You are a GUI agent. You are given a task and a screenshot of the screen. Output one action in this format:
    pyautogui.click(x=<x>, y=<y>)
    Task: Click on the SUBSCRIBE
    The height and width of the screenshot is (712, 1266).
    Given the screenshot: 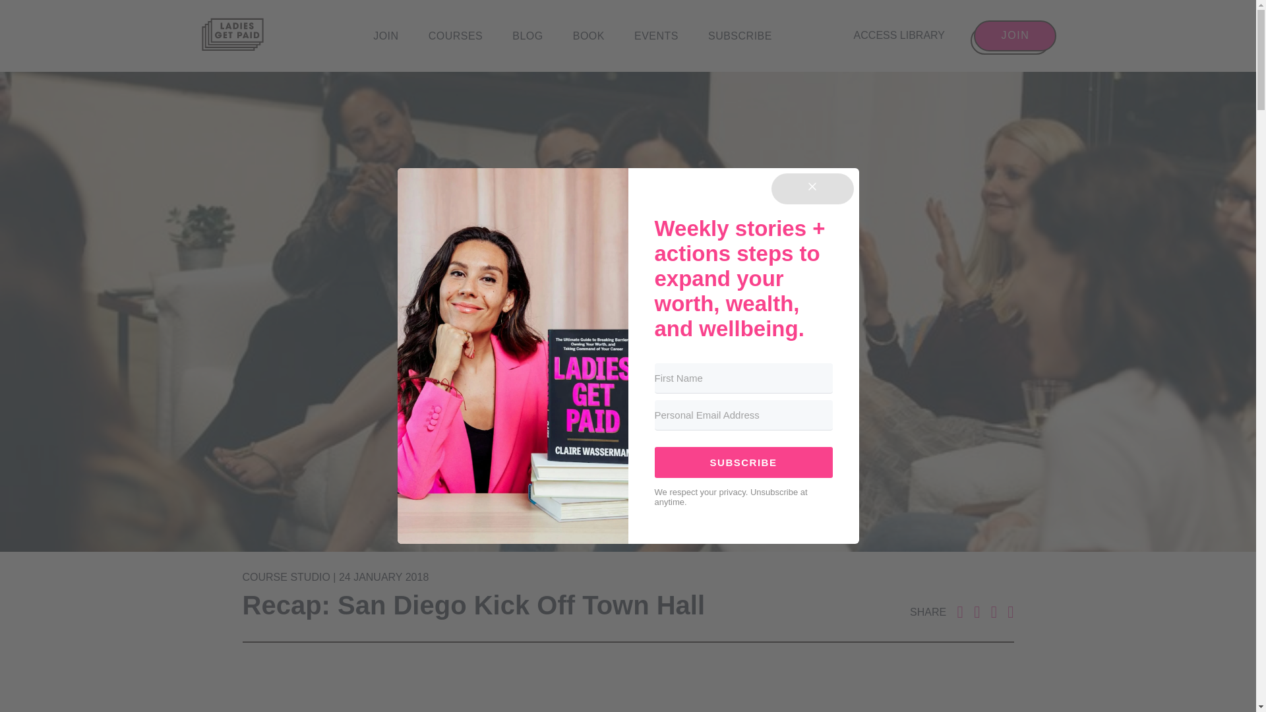 What is the action you would take?
    pyautogui.click(x=740, y=36)
    